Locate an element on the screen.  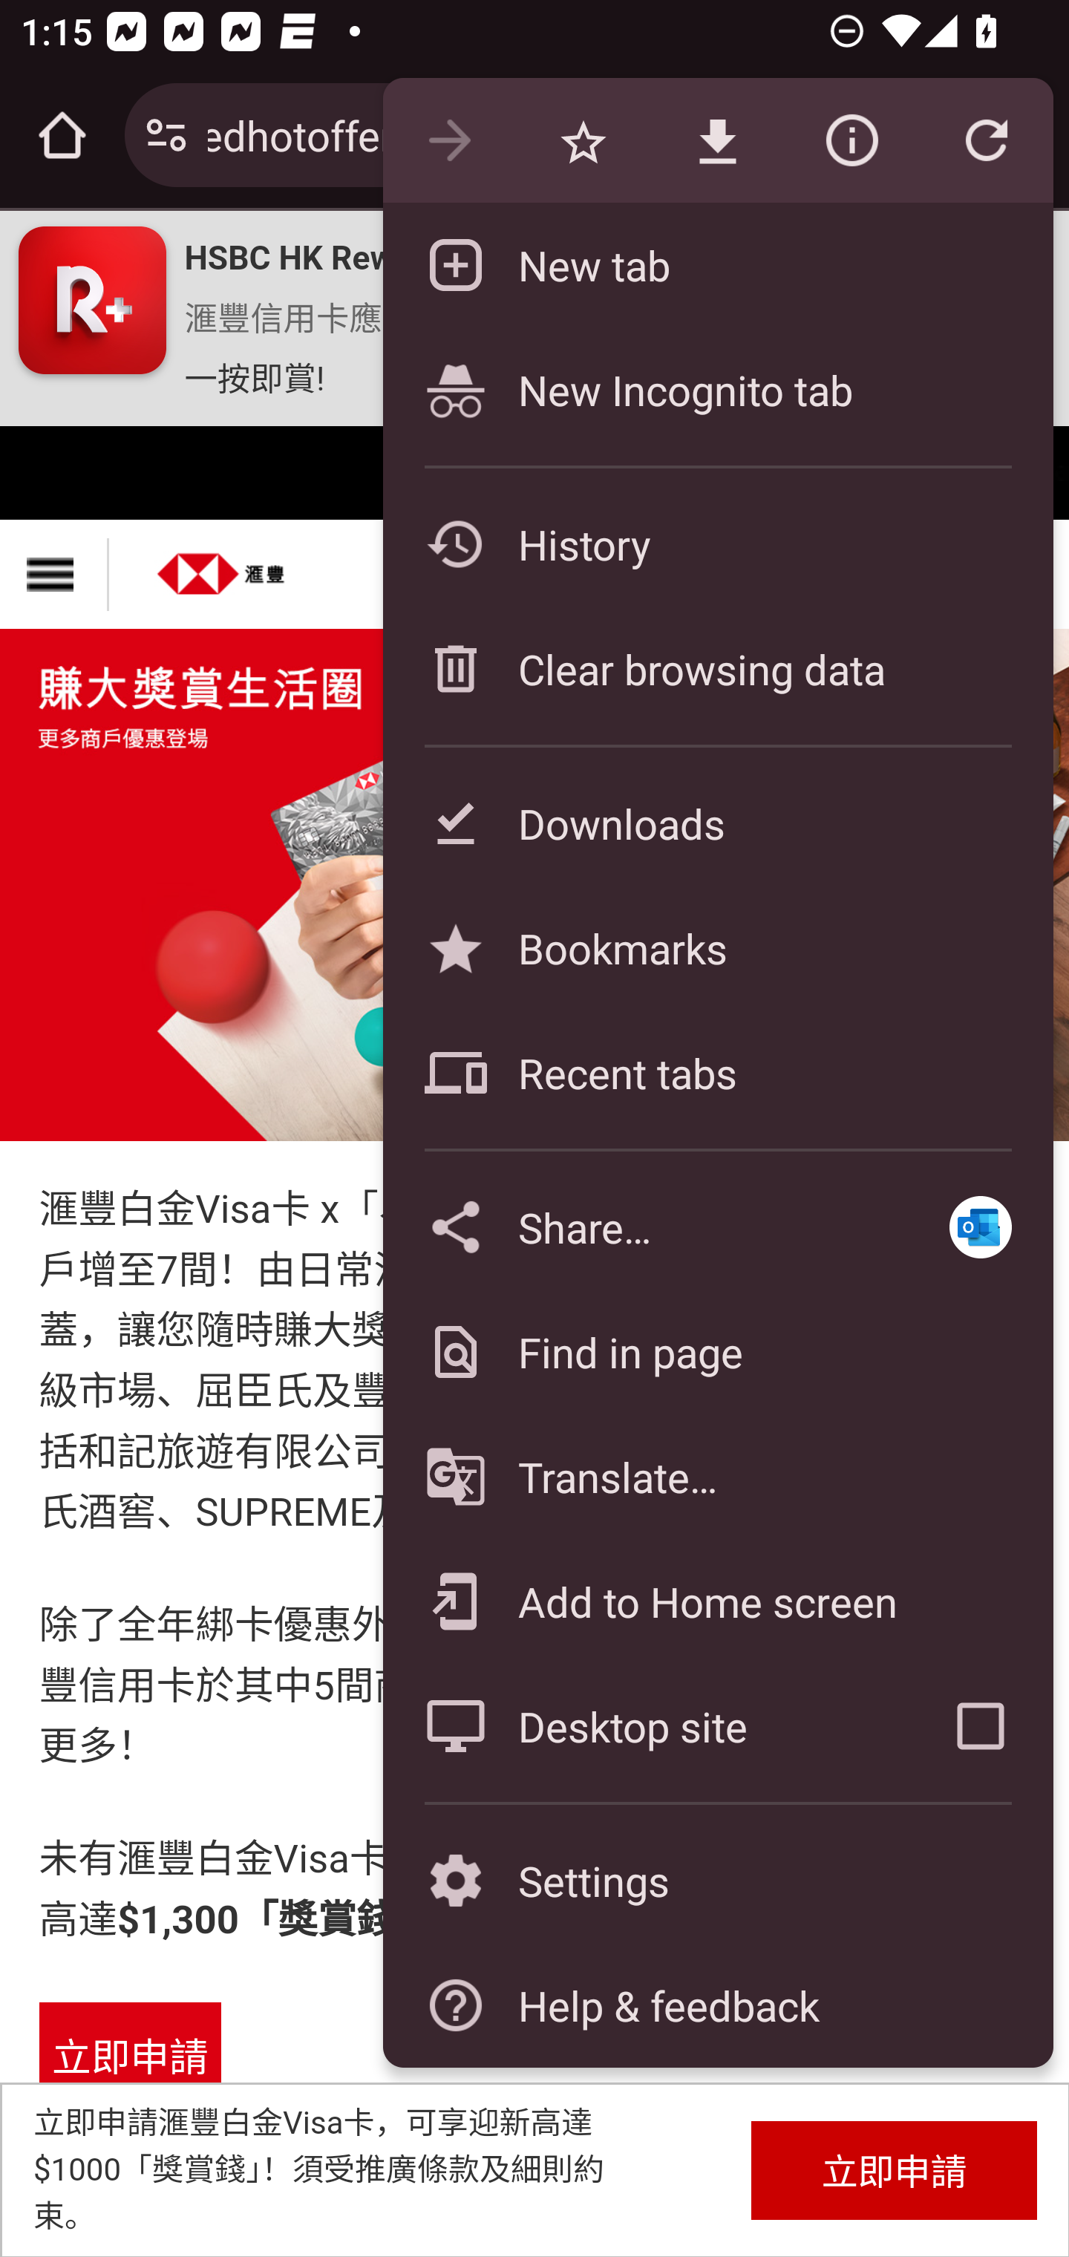
New Incognito tab is located at coordinates (717, 389).